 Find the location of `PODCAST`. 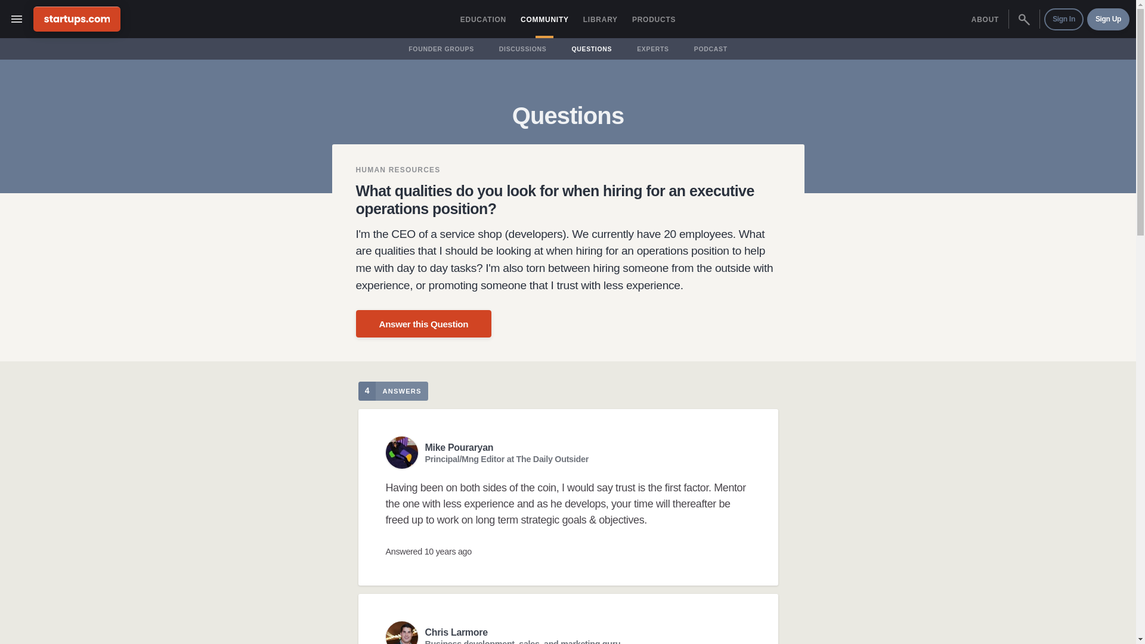

PODCAST is located at coordinates (711, 49).